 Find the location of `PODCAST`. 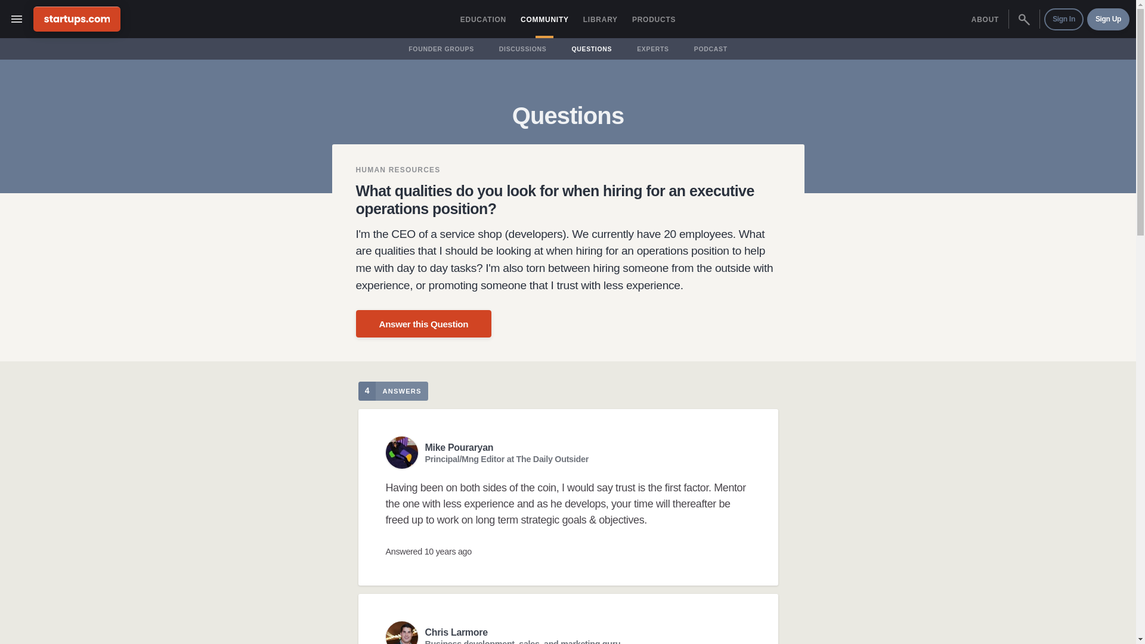

PODCAST is located at coordinates (711, 49).